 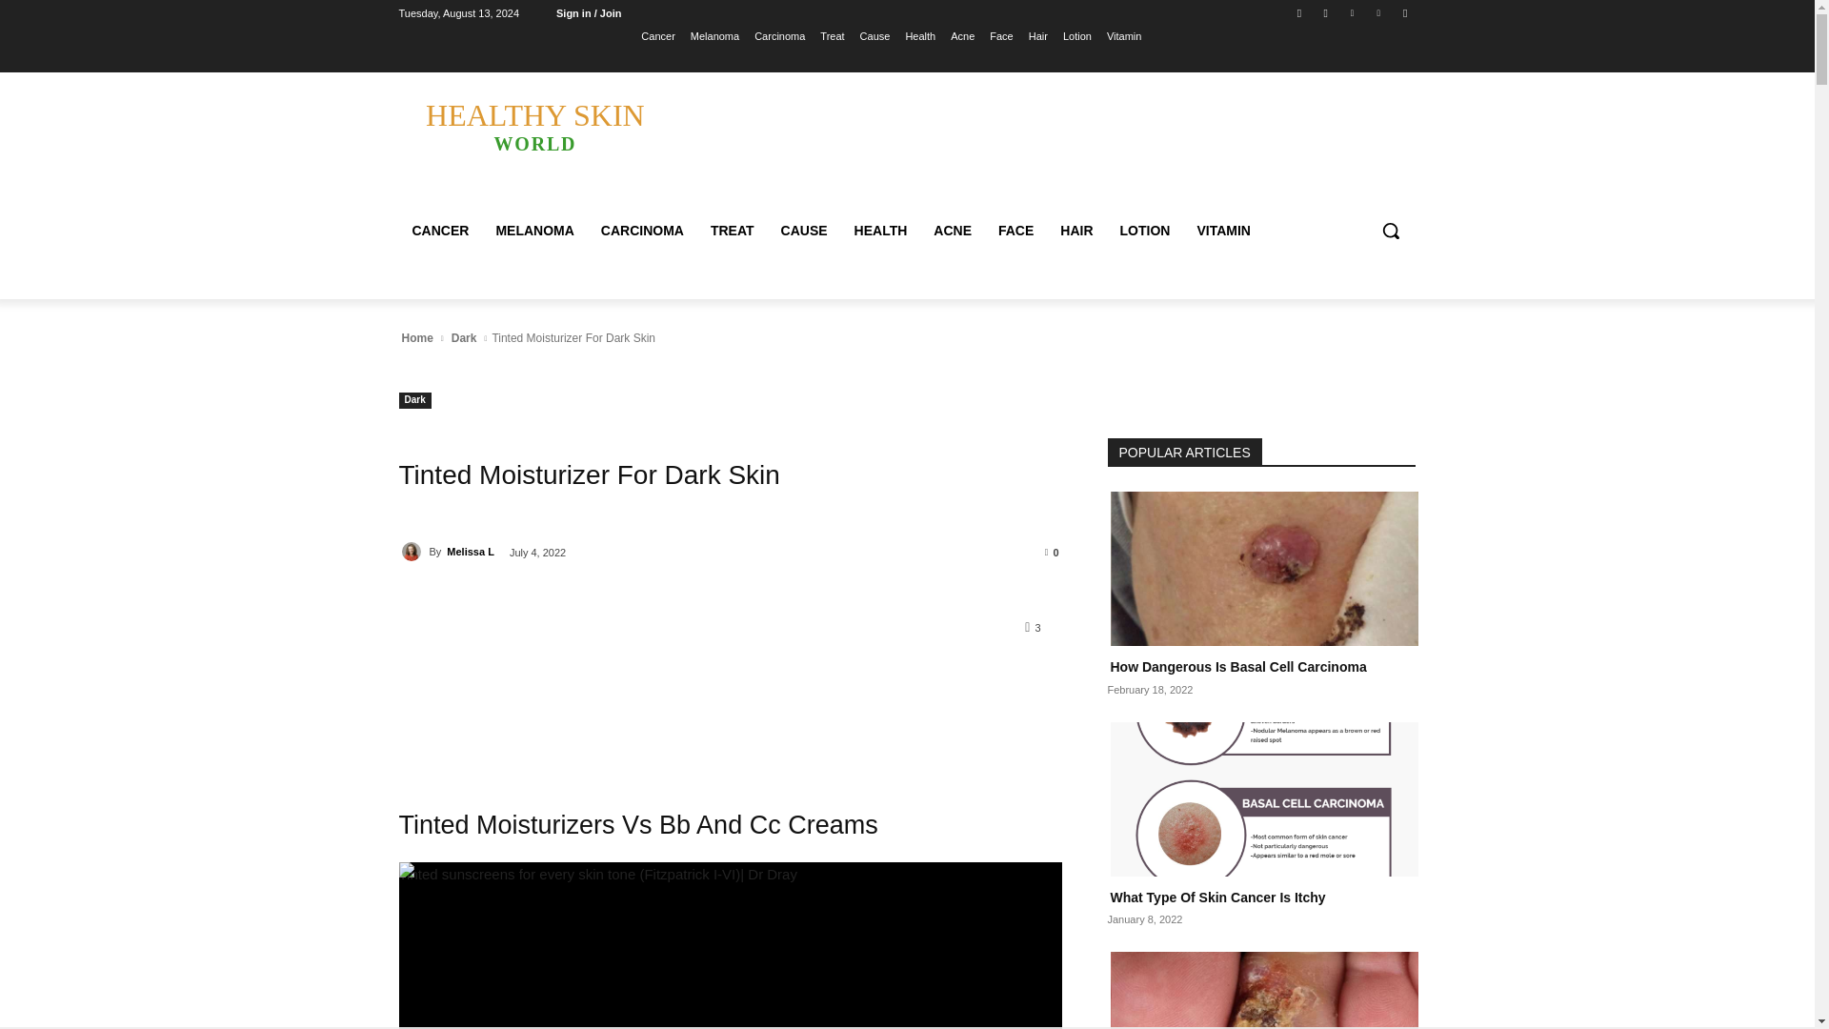 What do you see at coordinates (1299, 12) in the screenshot?
I see `Facebook` at bounding box center [1299, 12].